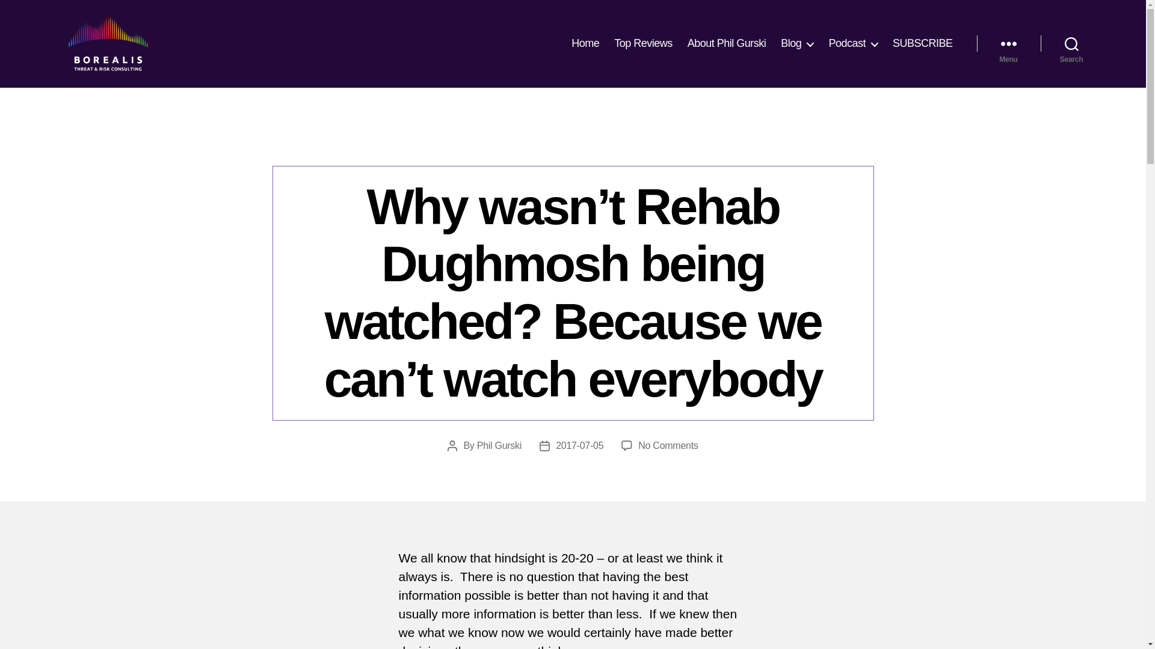  Describe the element at coordinates (1008, 43) in the screenshot. I see `Menu` at that location.